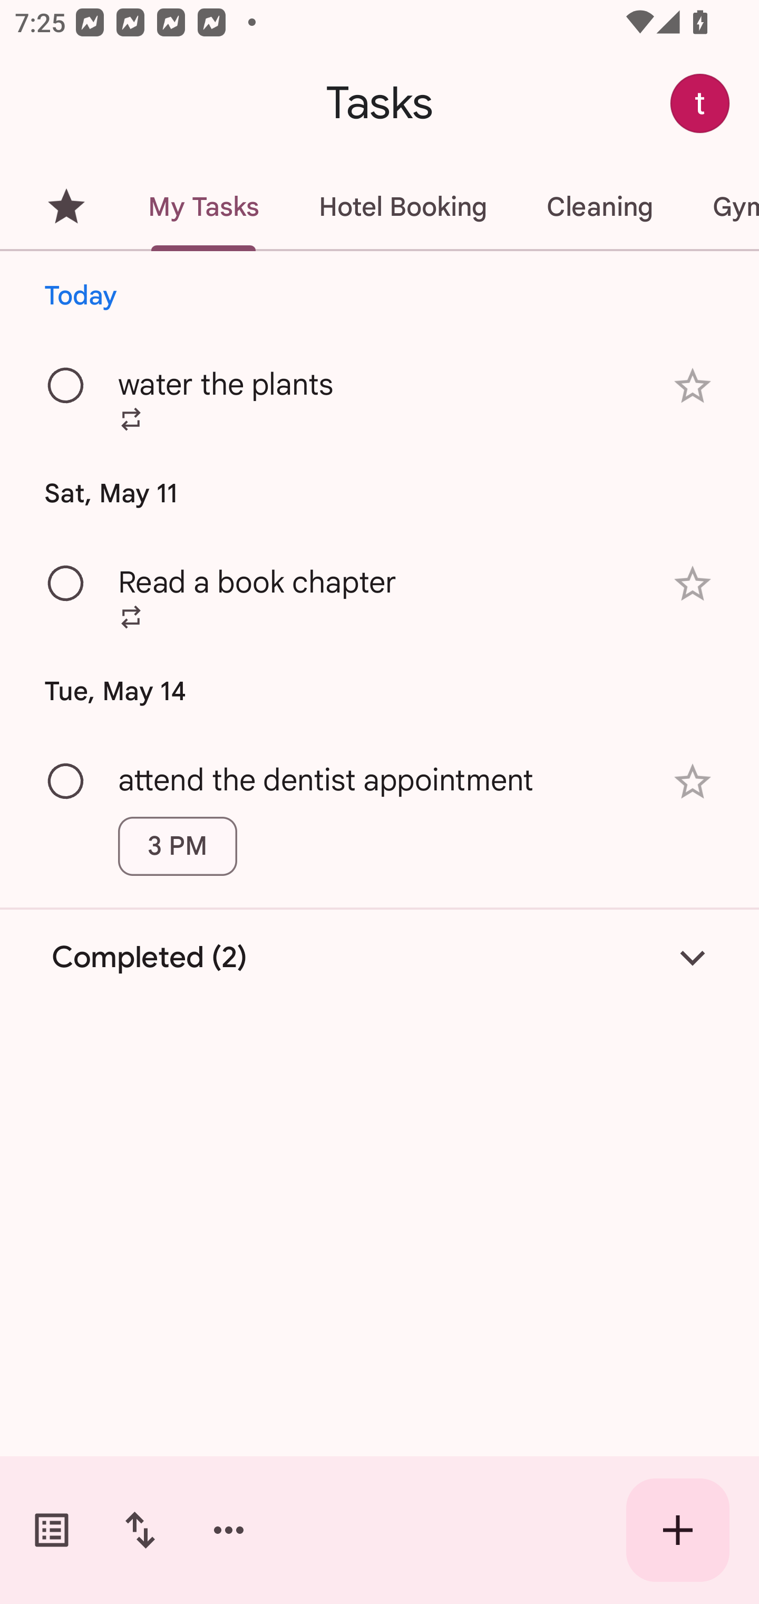  Describe the element at coordinates (229, 1530) in the screenshot. I see `More options` at that location.